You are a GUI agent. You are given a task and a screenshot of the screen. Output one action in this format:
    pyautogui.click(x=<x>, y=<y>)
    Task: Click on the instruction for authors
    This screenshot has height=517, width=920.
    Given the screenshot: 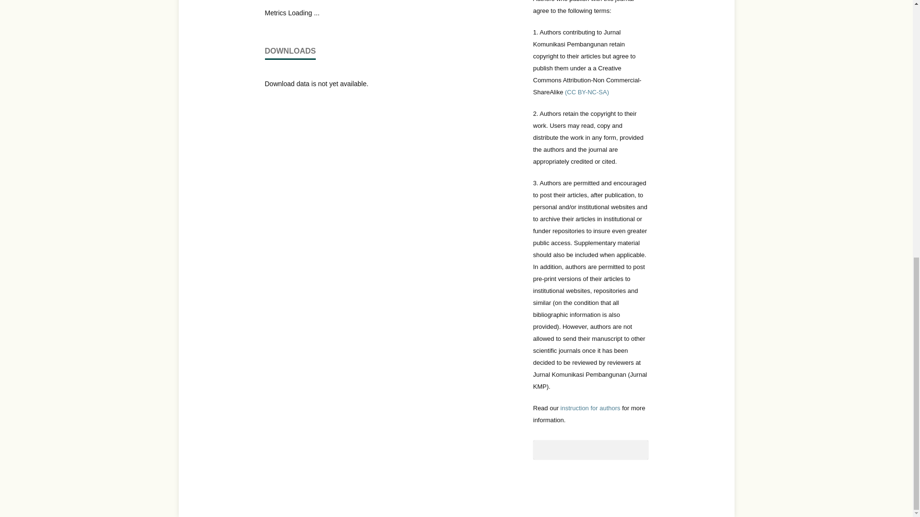 What is the action you would take?
    pyautogui.click(x=590, y=408)
    